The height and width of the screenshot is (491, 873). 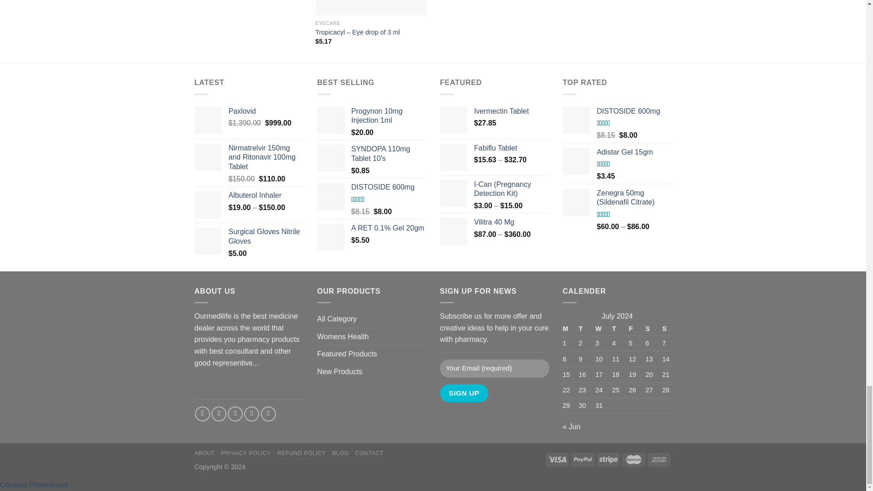 What do you see at coordinates (464, 393) in the screenshot?
I see `Sign Up` at bounding box center [464, 393].